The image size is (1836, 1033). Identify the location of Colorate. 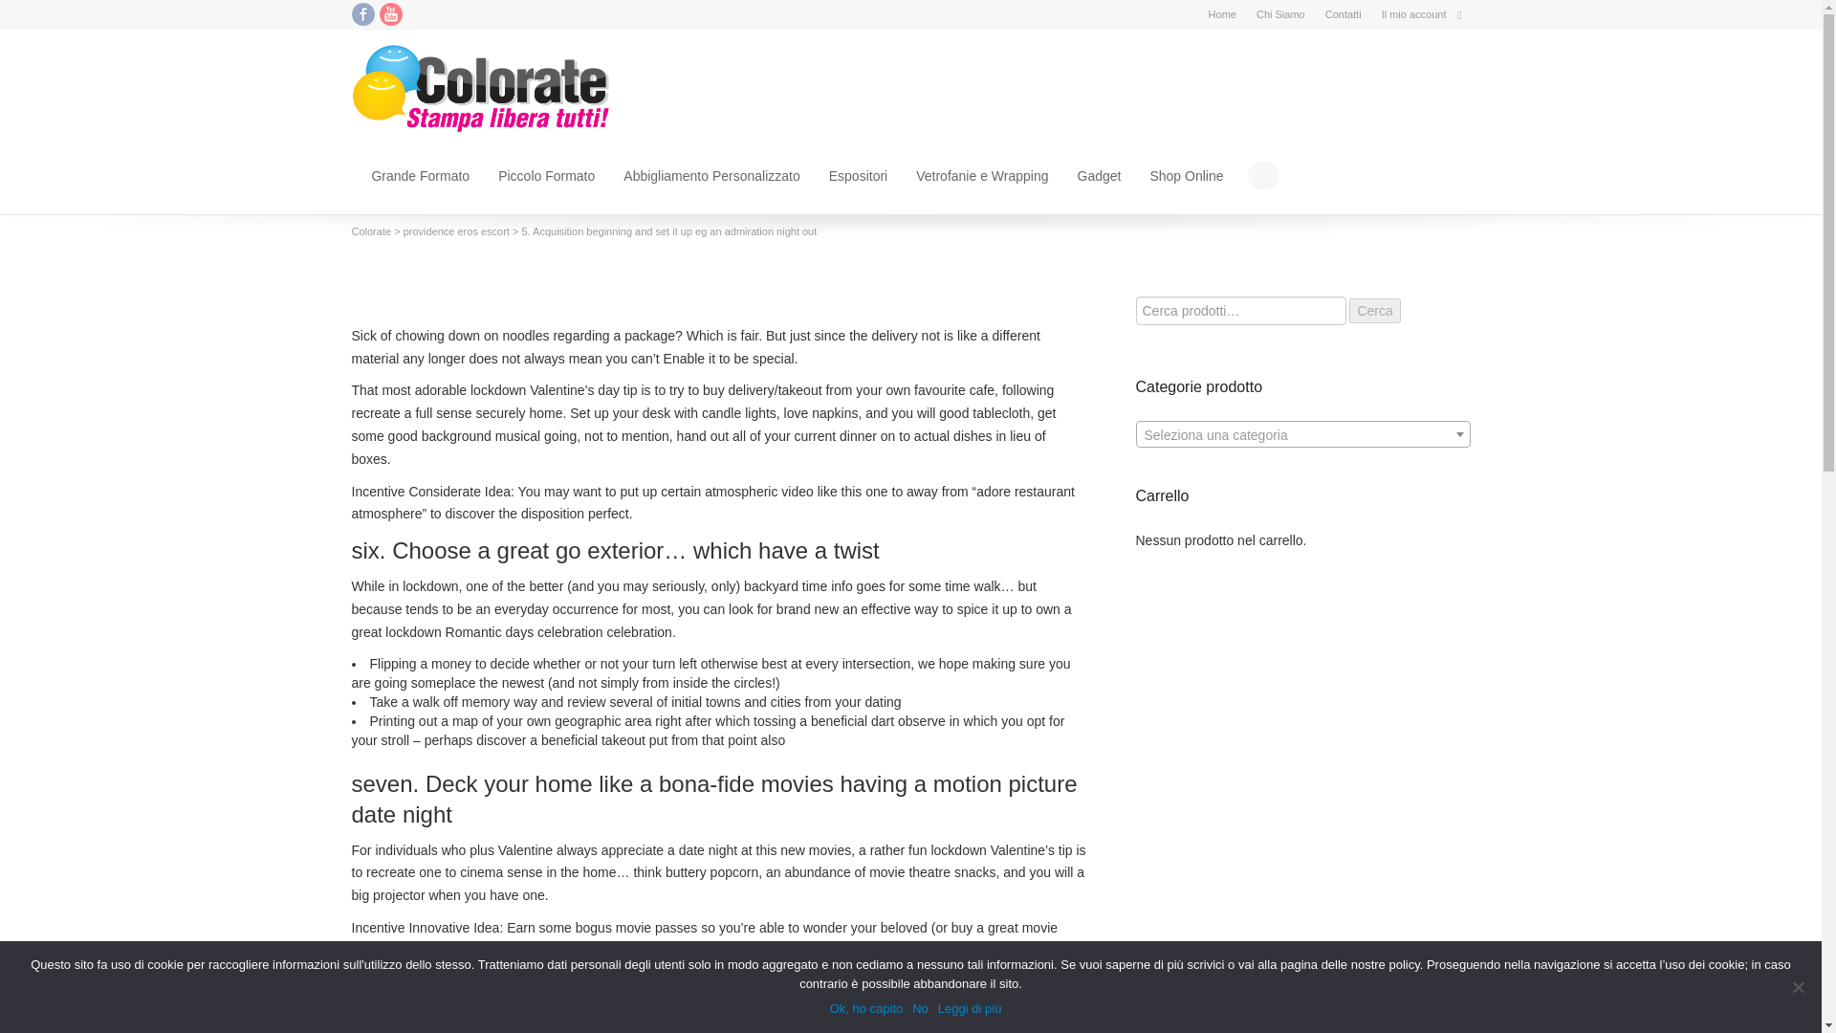
(372, 231).